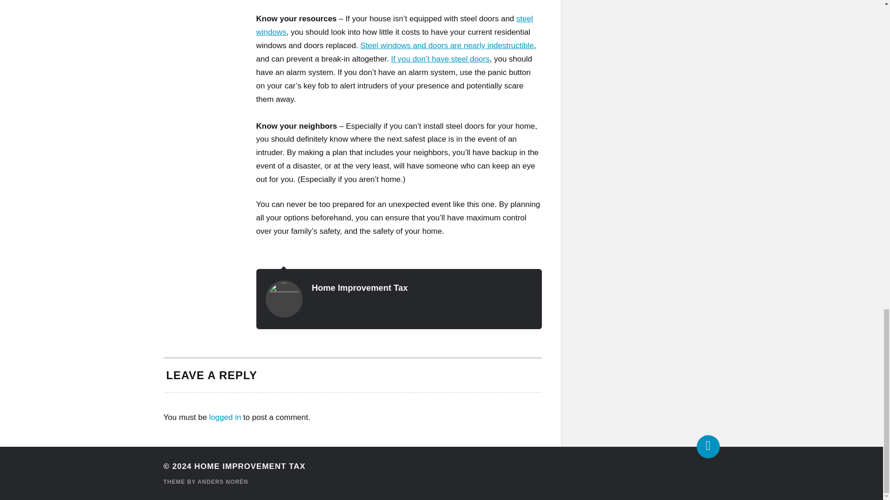  Describe the element at coordinates (360, 287) in the screenshot. I see `Home Improvement Tax` at that location.